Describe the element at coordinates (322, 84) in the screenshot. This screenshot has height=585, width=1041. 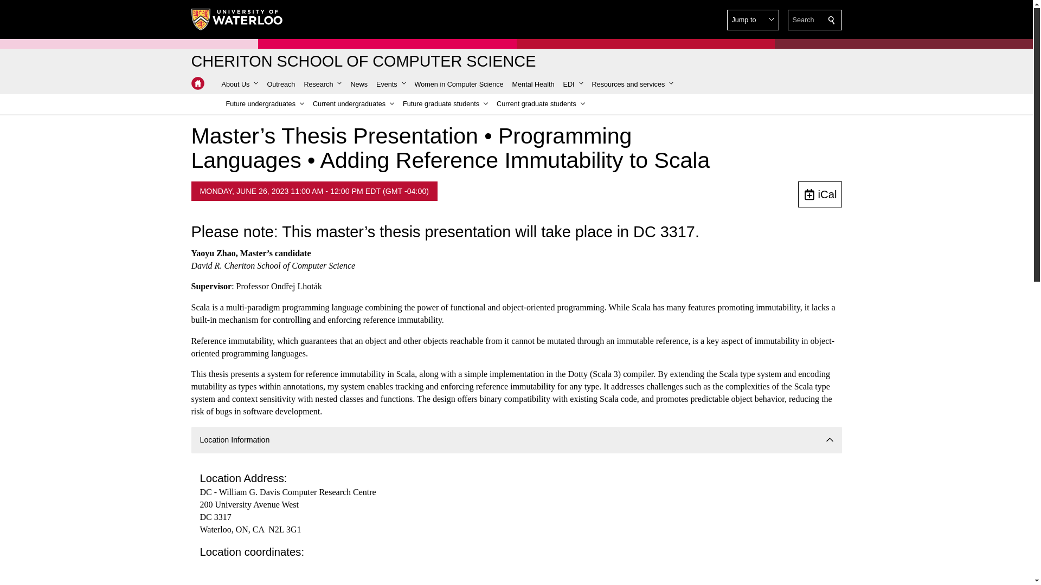
I see `Research` at that location.